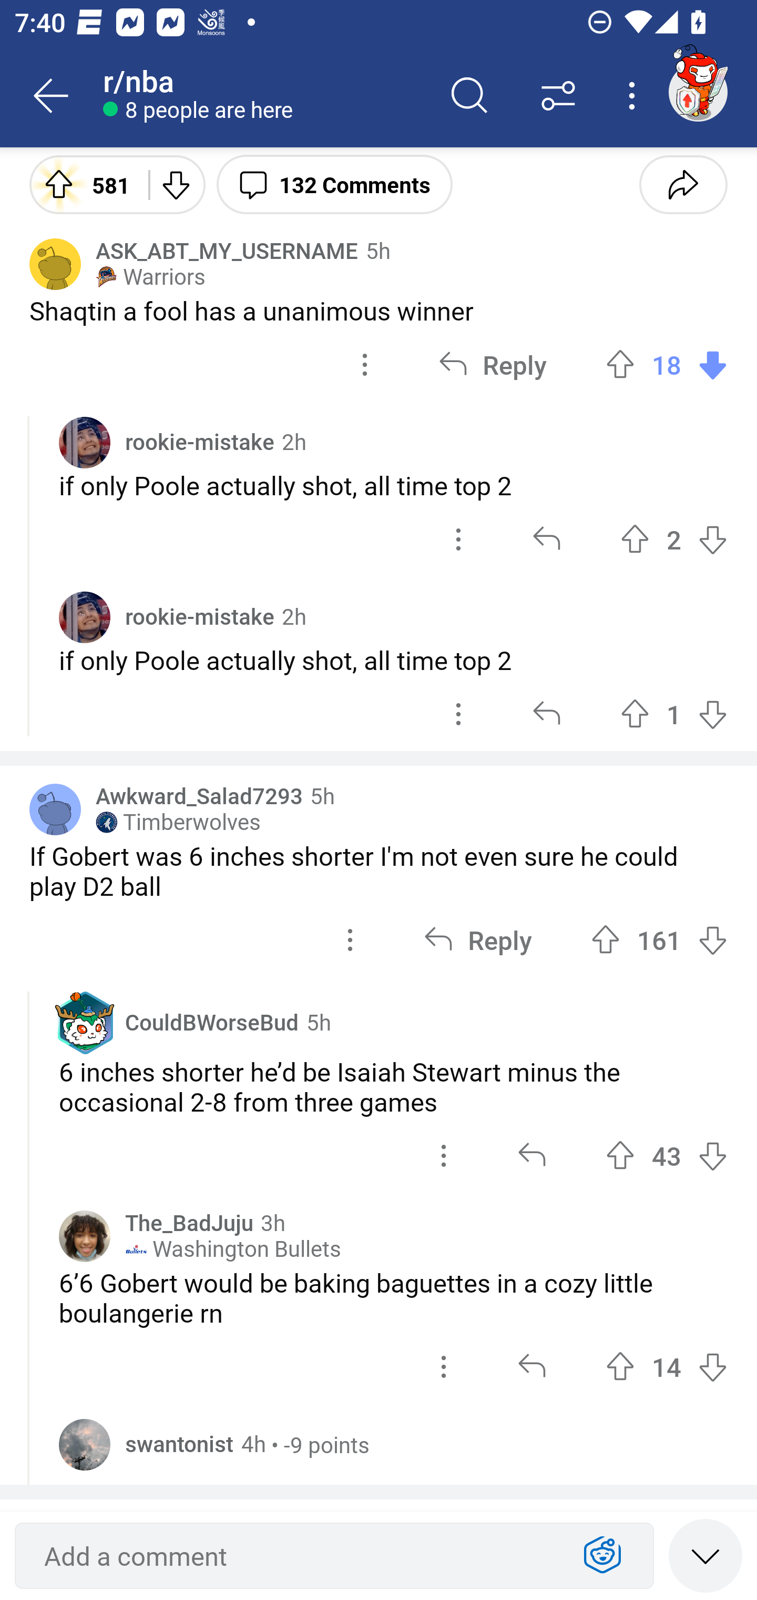 The height and width of the screenshot is (1600, 757). I want to click on Avatar, so click(85, 1237).